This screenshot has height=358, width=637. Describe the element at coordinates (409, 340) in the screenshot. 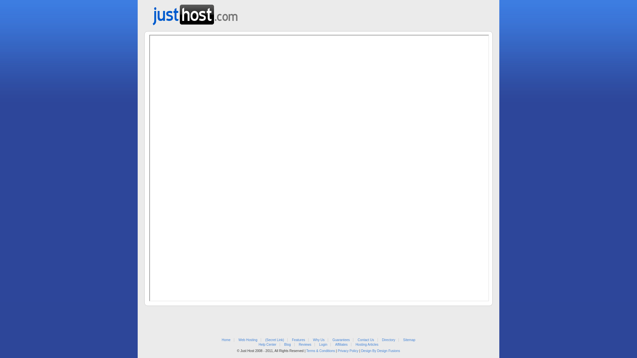

I see `Sitemap` at that location.